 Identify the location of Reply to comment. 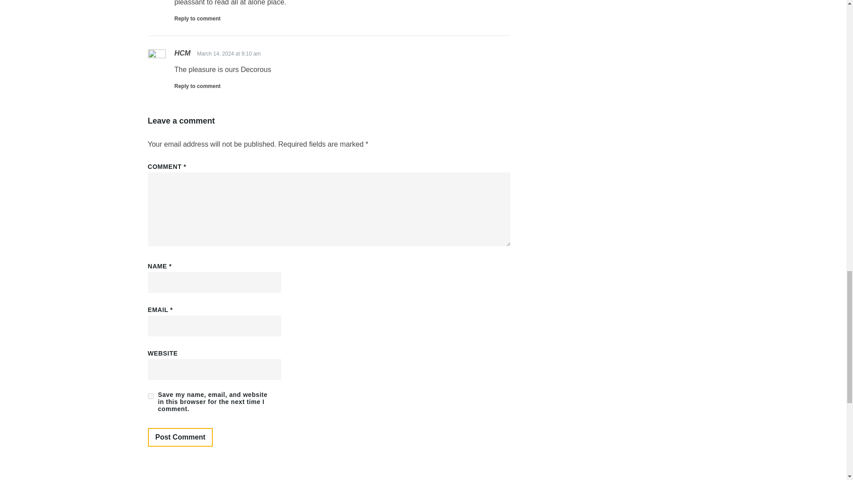
(197, 18).